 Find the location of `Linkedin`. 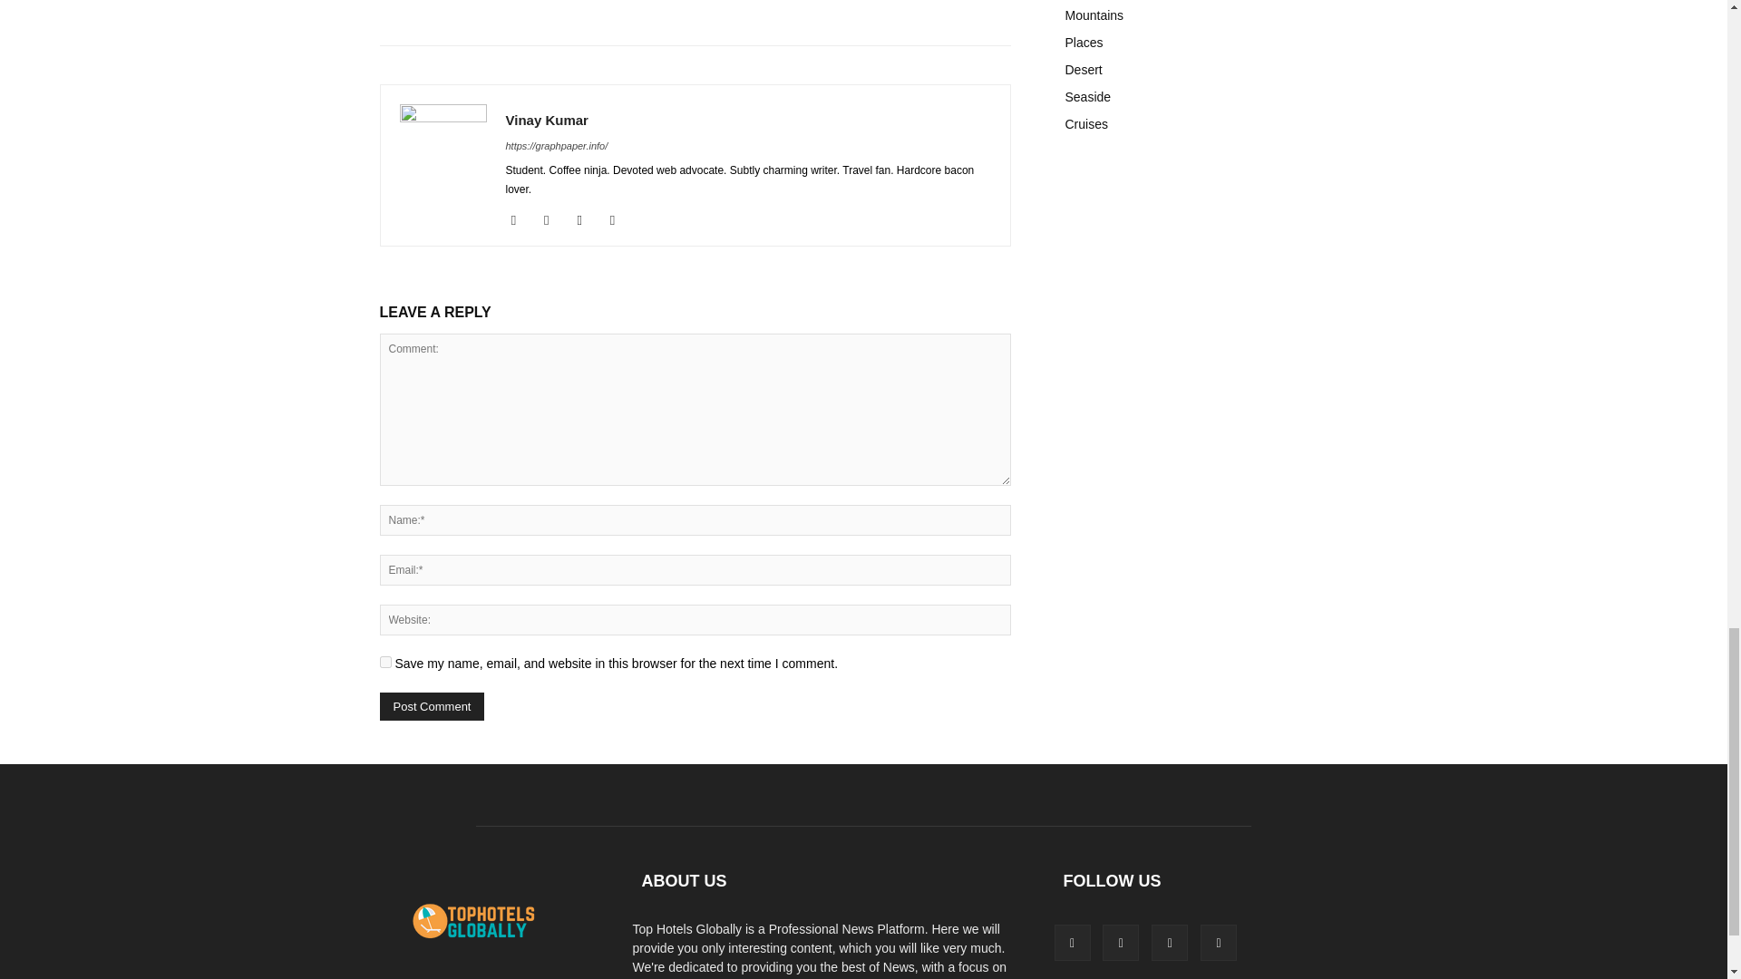

Linkedin is located at coordinates (553, 219).